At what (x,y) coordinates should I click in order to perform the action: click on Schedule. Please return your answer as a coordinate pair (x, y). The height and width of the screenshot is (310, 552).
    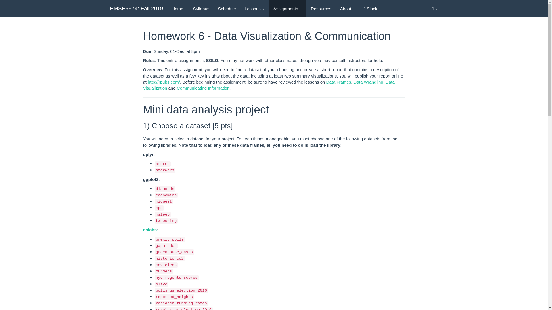
    Looking at the image, I should click on (227, 9).